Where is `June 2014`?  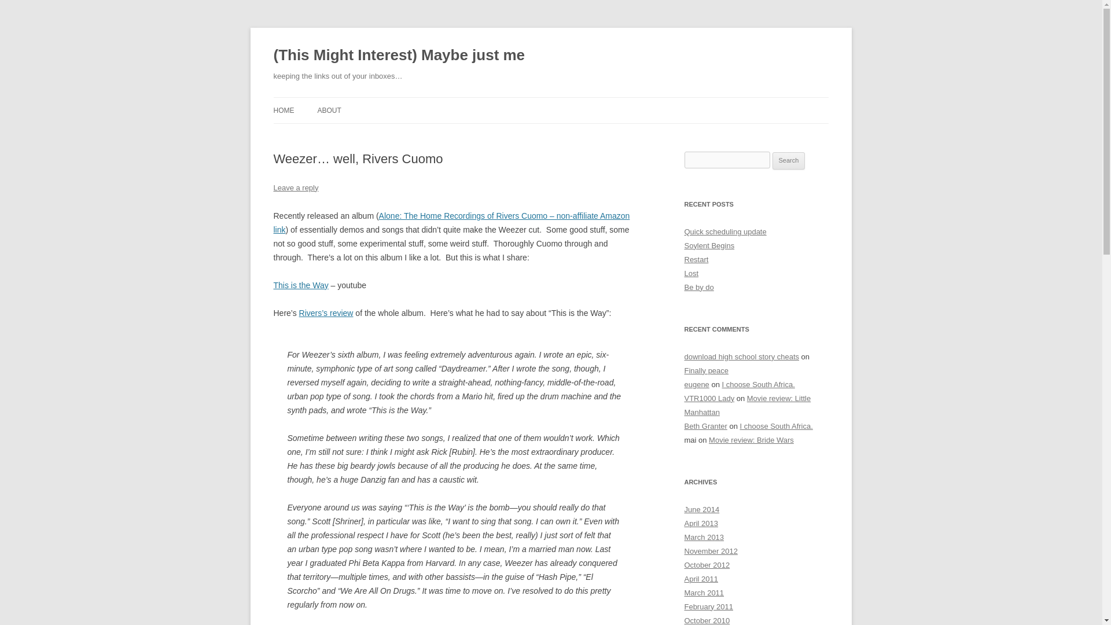 June 2014 is located at coordinates (701, 509).